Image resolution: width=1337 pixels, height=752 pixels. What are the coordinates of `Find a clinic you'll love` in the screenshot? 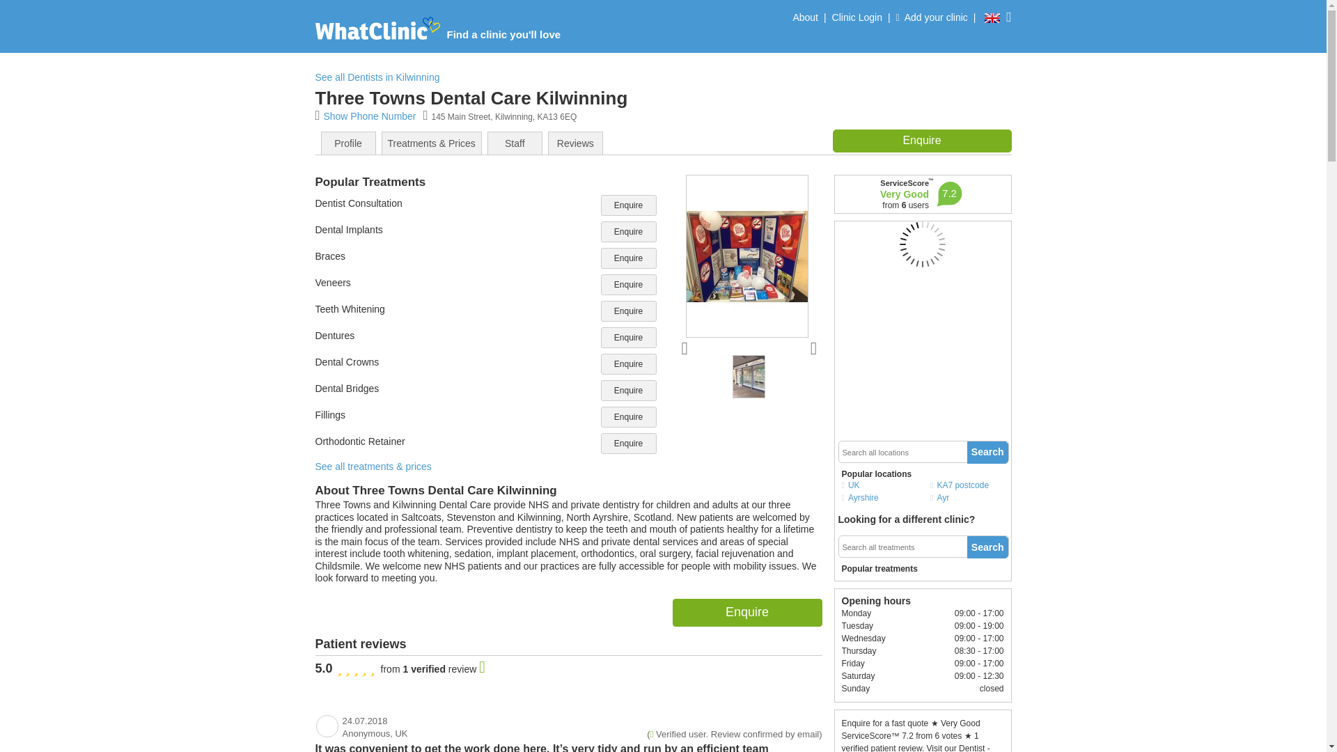 It's located at (438, 26).